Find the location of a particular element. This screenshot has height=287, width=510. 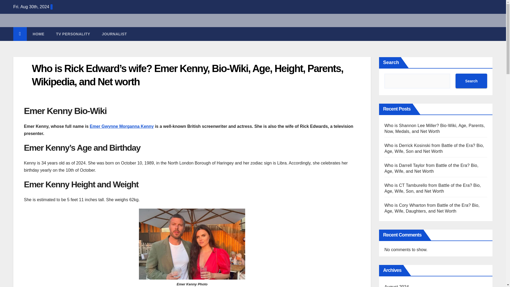

Search is located at coordinates (471, 81).